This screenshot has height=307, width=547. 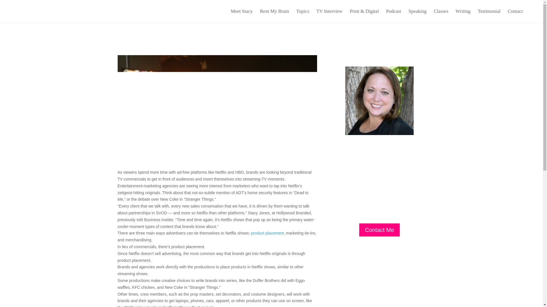 I want to click on Testimonial, so click(x=489, y=16).